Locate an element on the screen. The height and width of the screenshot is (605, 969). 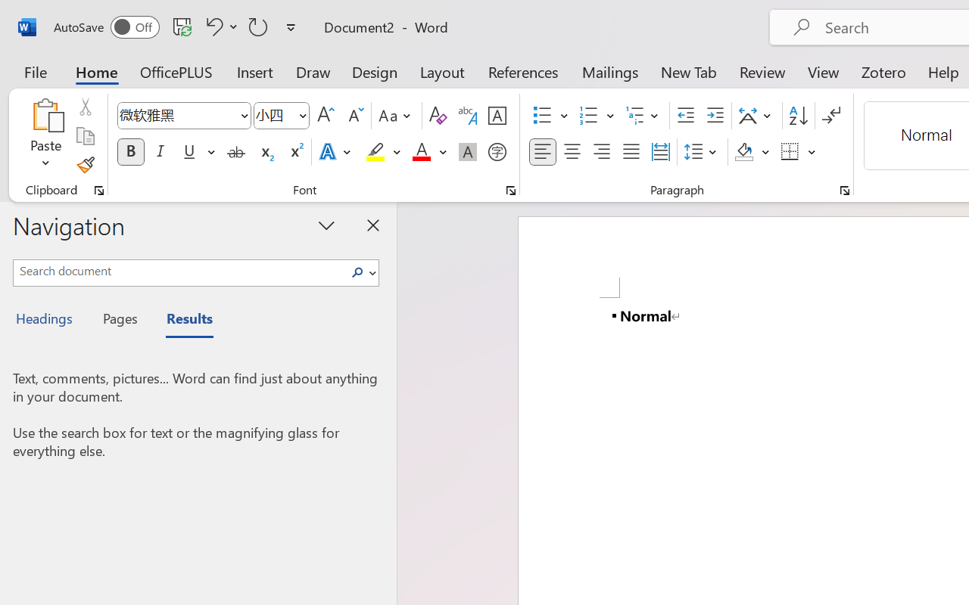
Borders is located at coordinates (799, 152).